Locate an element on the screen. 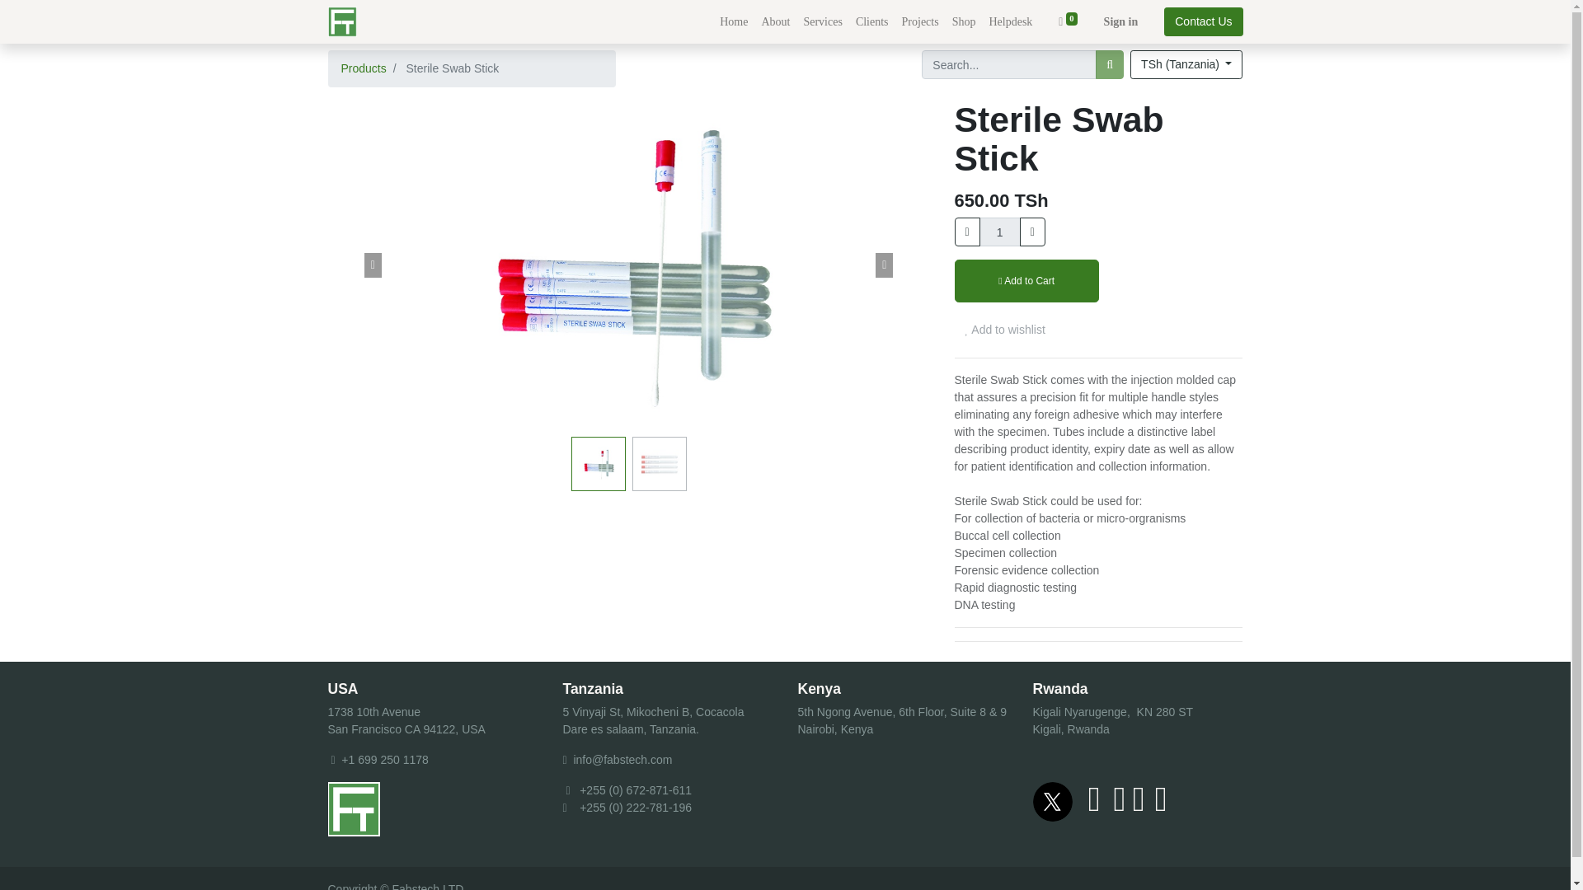 This screenshot has height=890, width=1583. Contact Us is located at coordinates (1203, 21).